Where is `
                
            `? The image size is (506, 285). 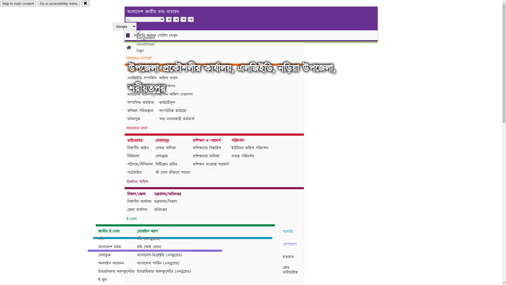

                
             is located at coordinates (150, 42).